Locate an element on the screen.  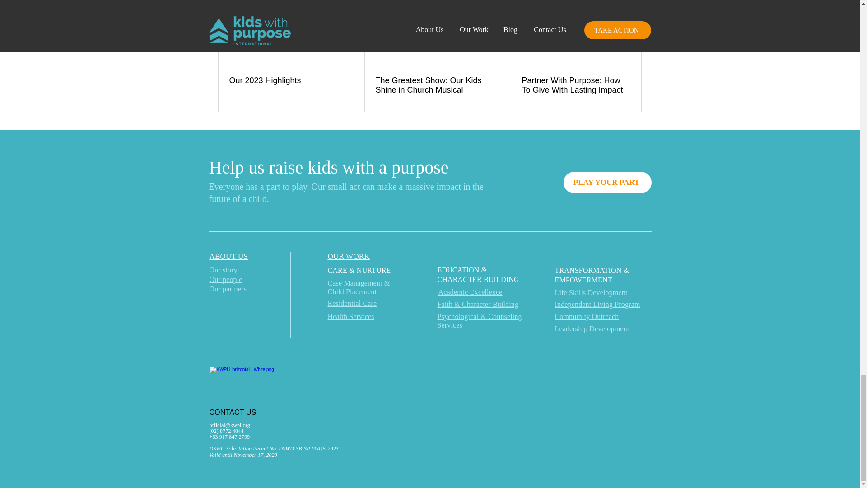
Academic Excellence is located at coordinates (470, 292).